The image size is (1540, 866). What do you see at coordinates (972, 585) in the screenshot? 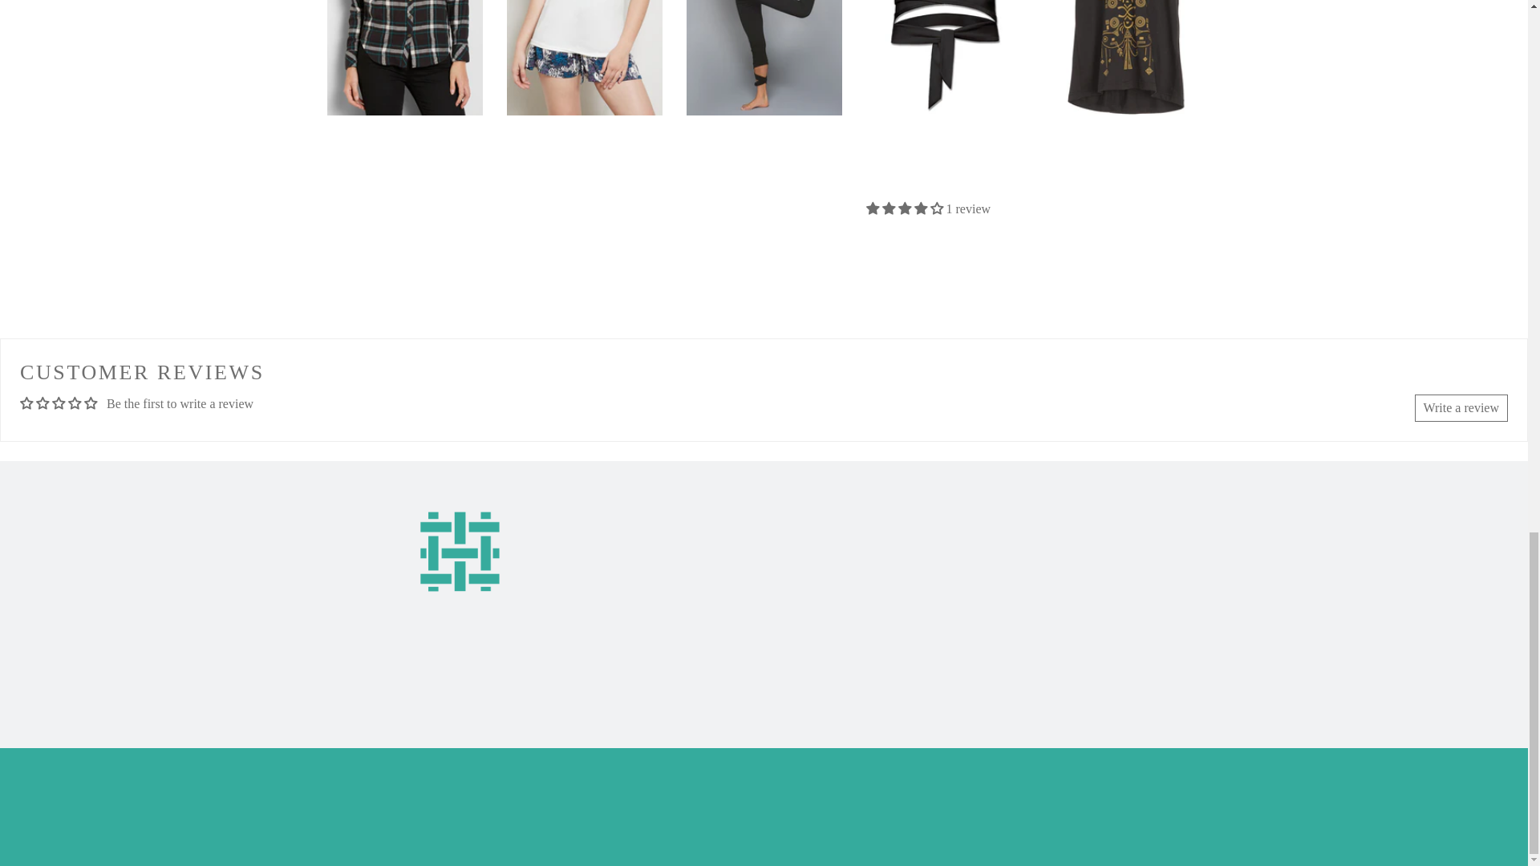
I see `Good Cloth on Facebook` at bounding box center [972, 585].